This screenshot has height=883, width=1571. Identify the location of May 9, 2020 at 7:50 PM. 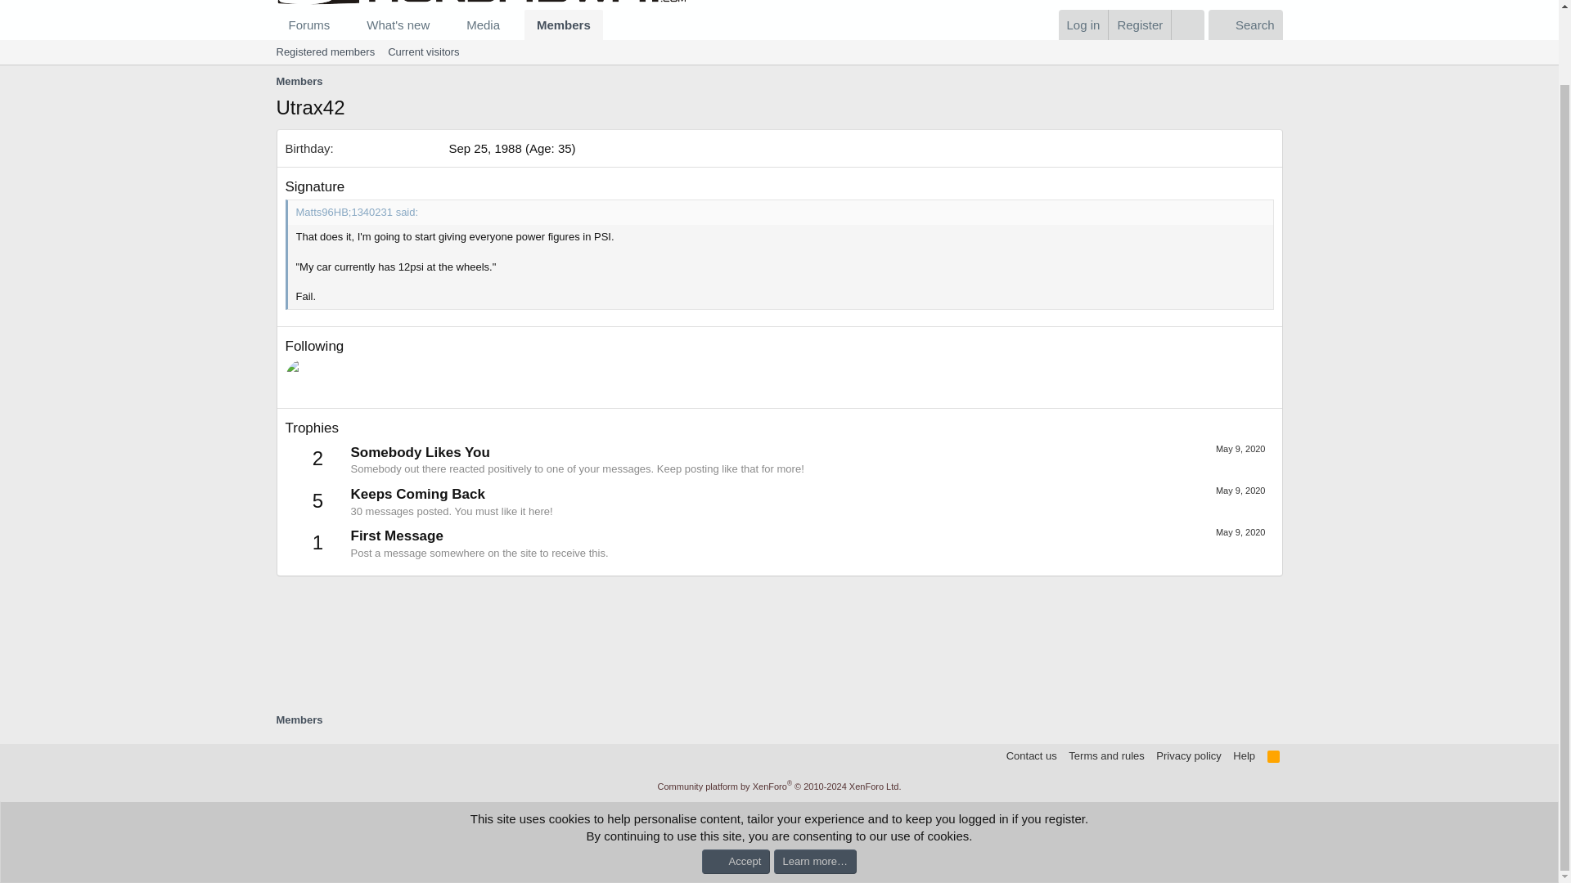
(1273, 755).